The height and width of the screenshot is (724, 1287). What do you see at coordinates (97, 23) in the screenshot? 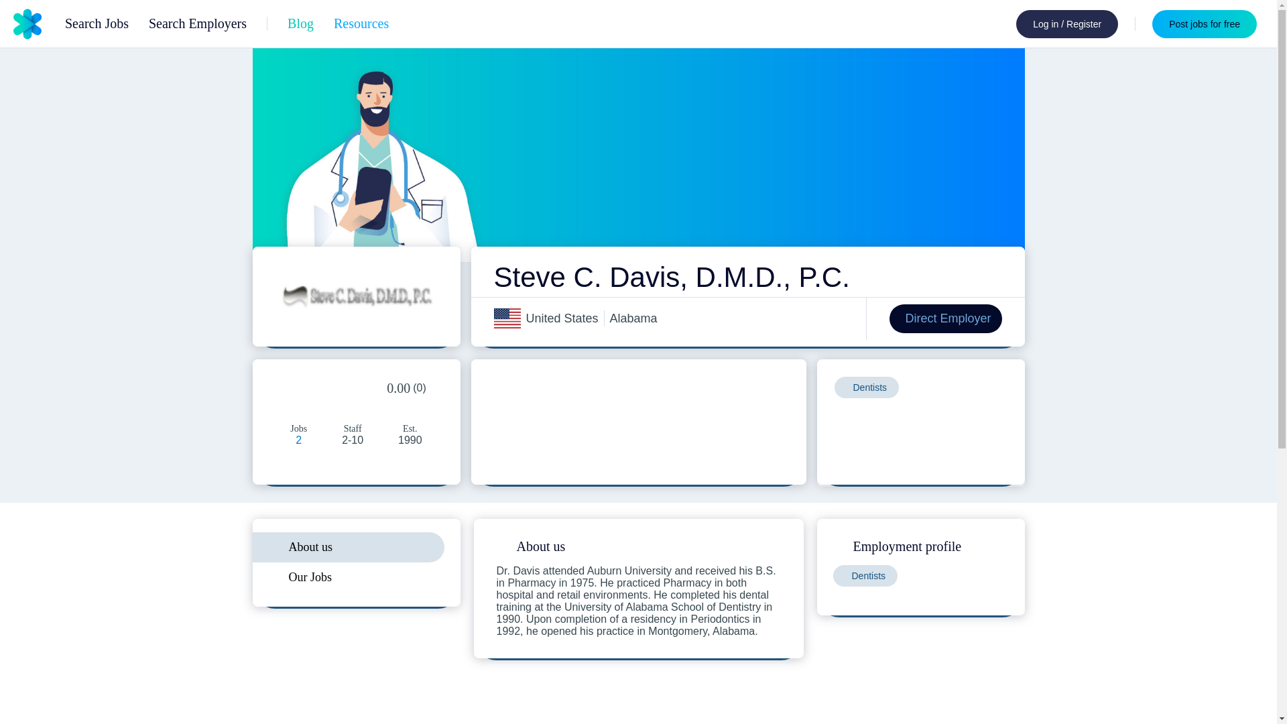
I see `Search Jobs` at bounding box center [97, 23].